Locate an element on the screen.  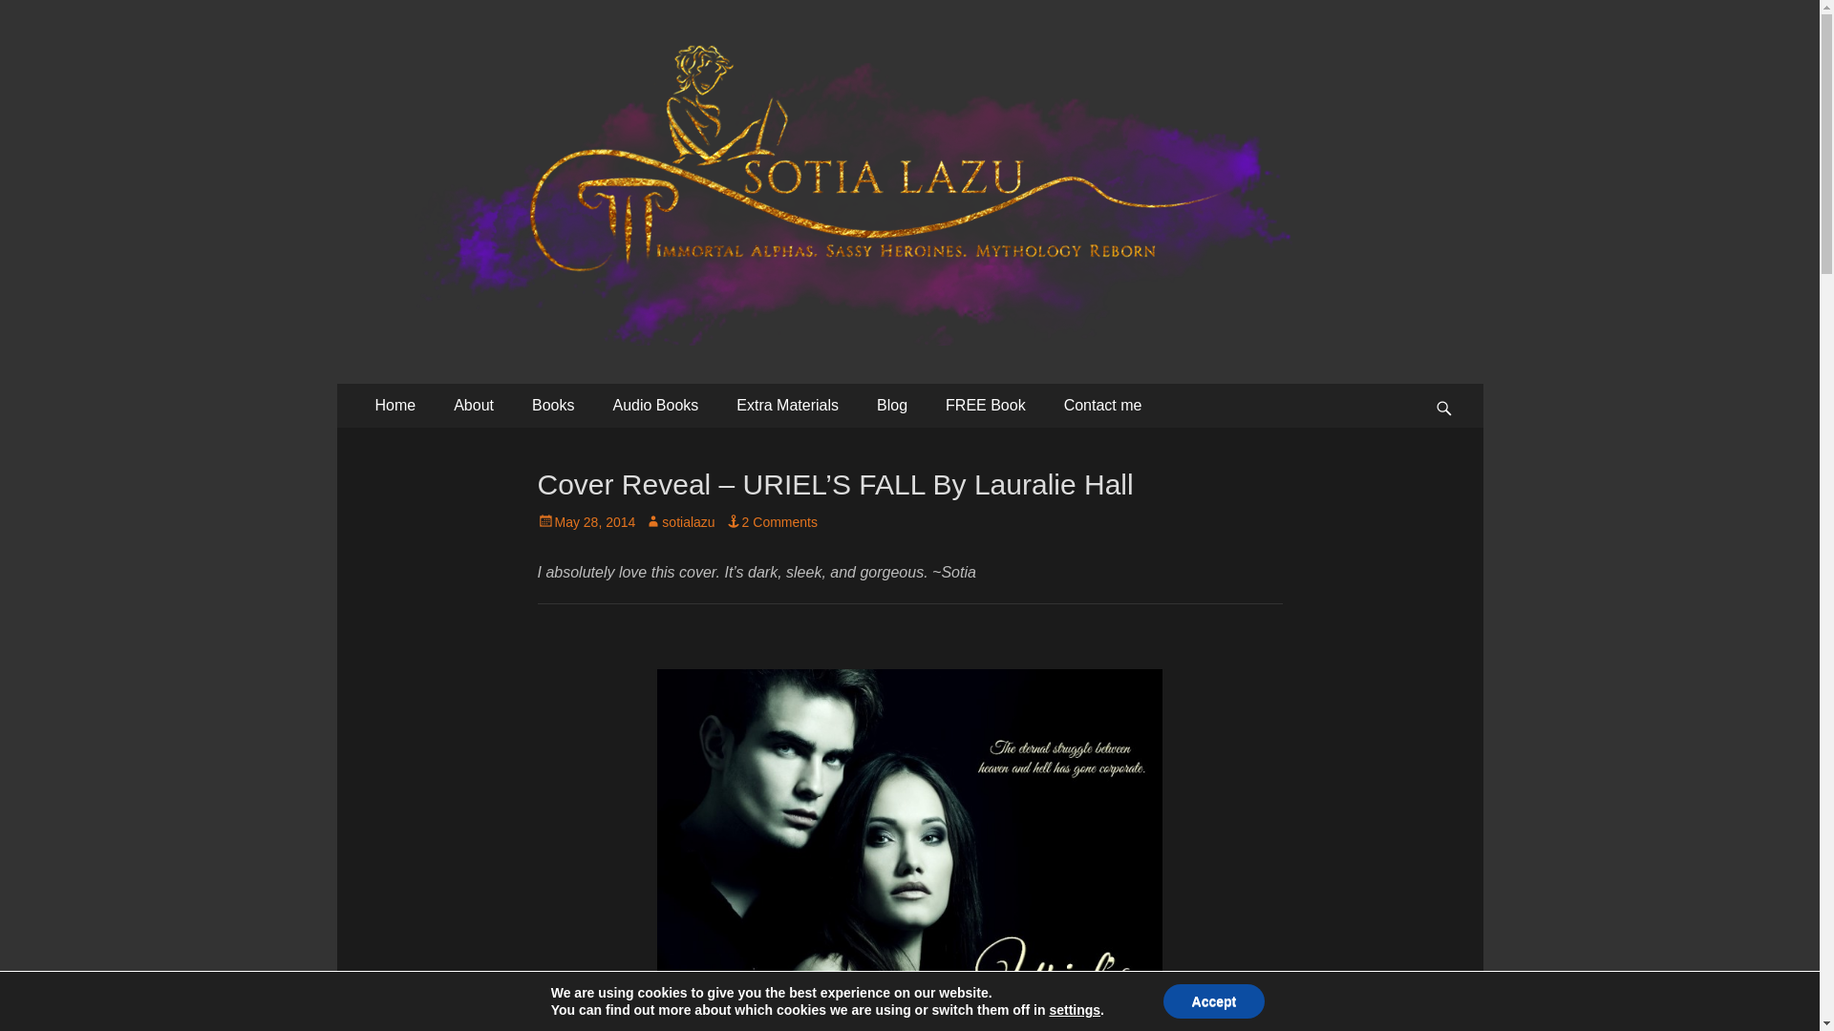
Home is located at coordinates (395, 405).